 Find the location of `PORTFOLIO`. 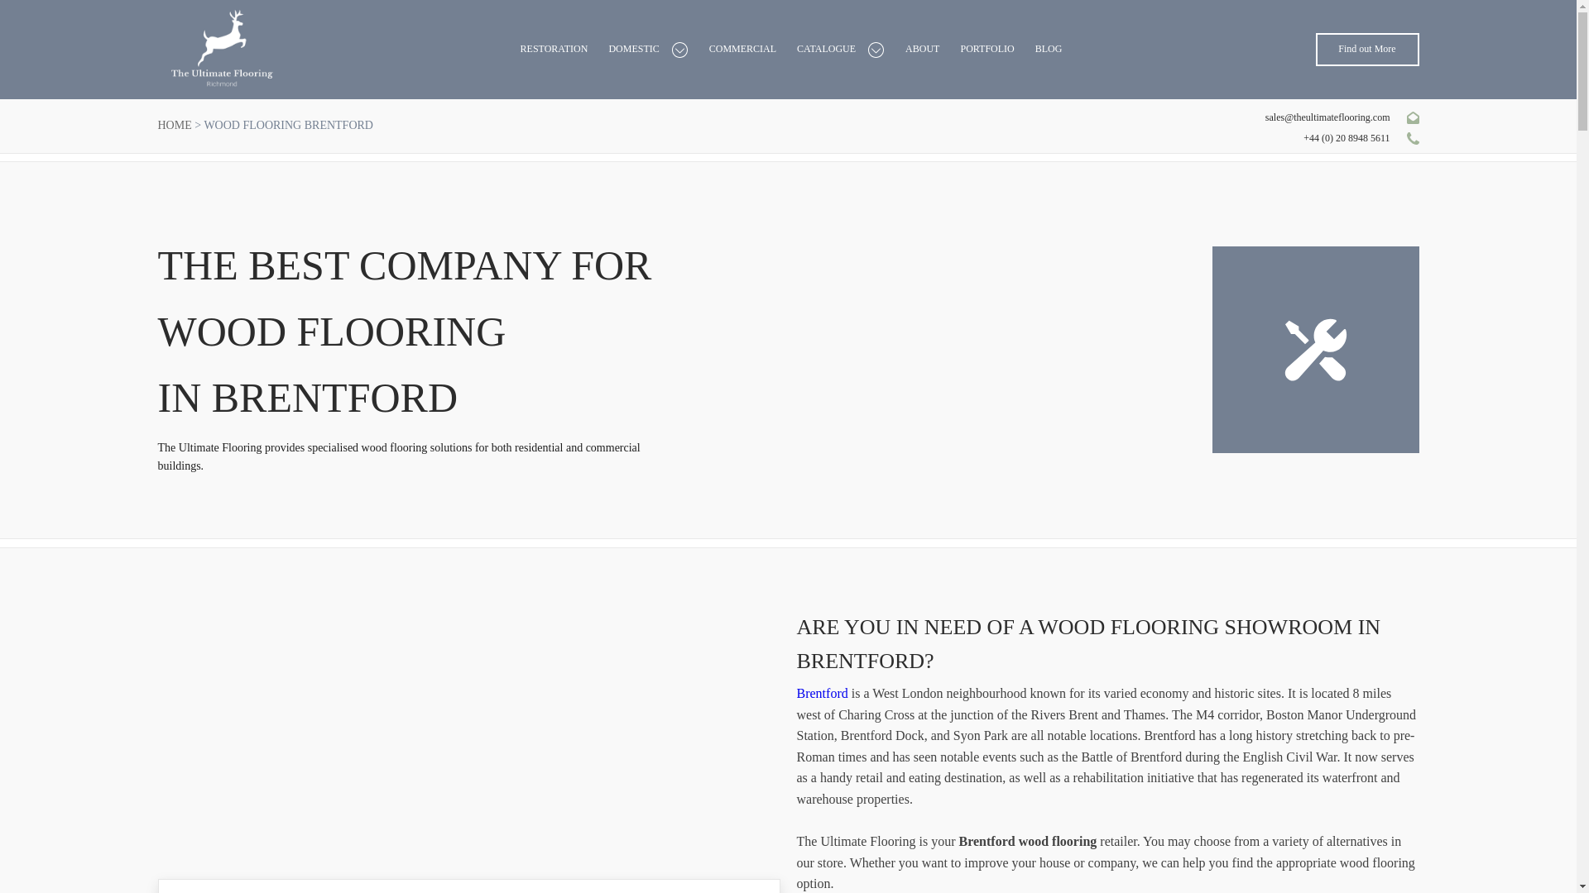

PORTFOLIO is located at coordinates (987, 49).